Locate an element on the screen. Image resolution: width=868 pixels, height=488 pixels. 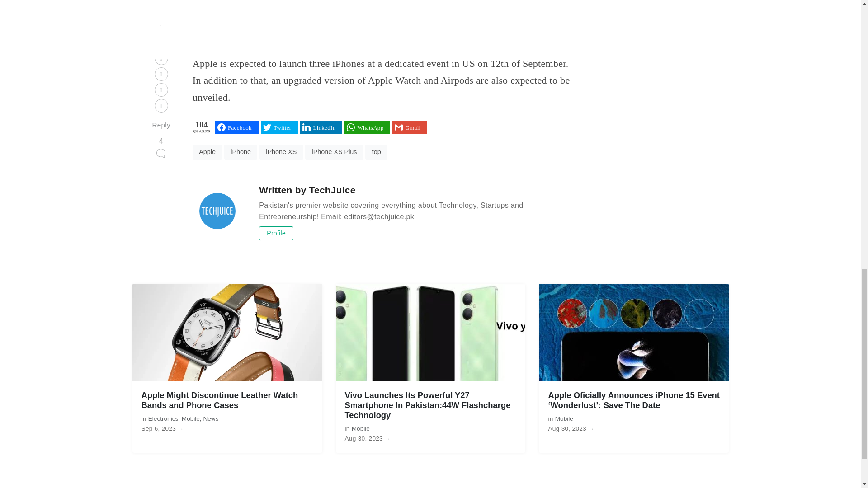
Share on WhatsApp is located at coordinates (367, 127).